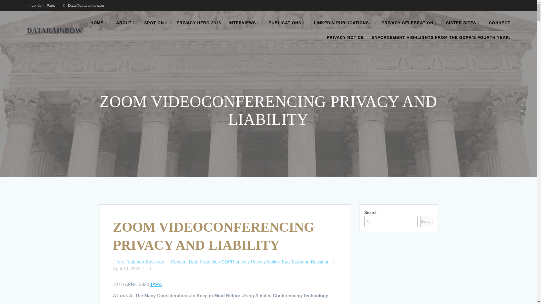 The image size is (541, 304). Describe the element at coordinates (99, 23) in the screenshot. I see `HOME` at that location.